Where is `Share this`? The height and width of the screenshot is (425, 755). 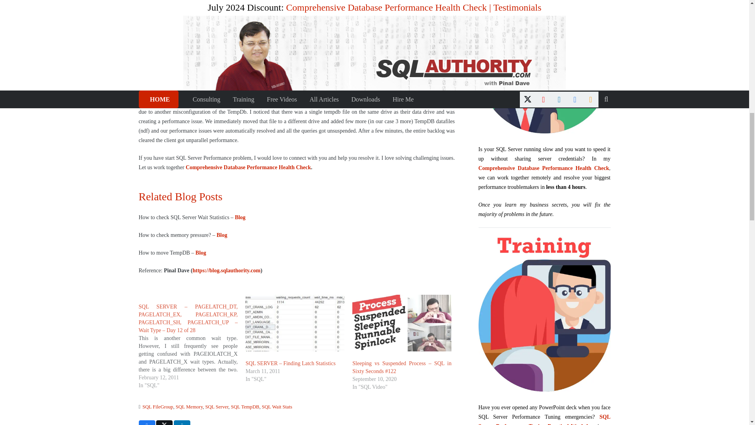
Share this is located at coordinates (146, 423).